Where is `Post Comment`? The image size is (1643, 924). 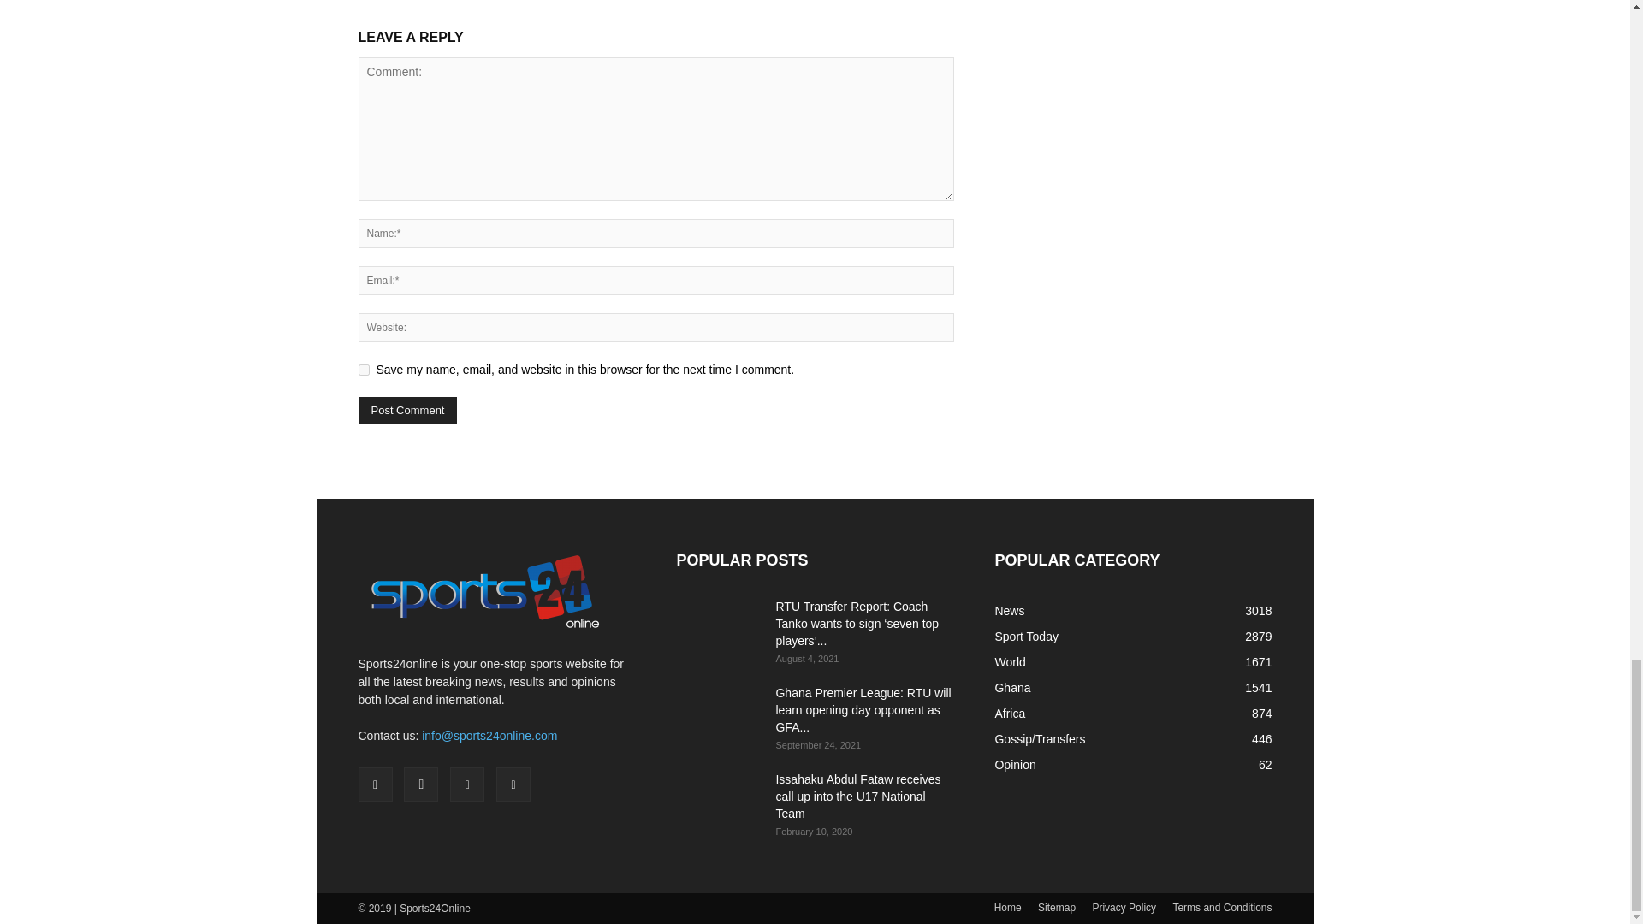 Post Comment is located at coordinates (407, 410).